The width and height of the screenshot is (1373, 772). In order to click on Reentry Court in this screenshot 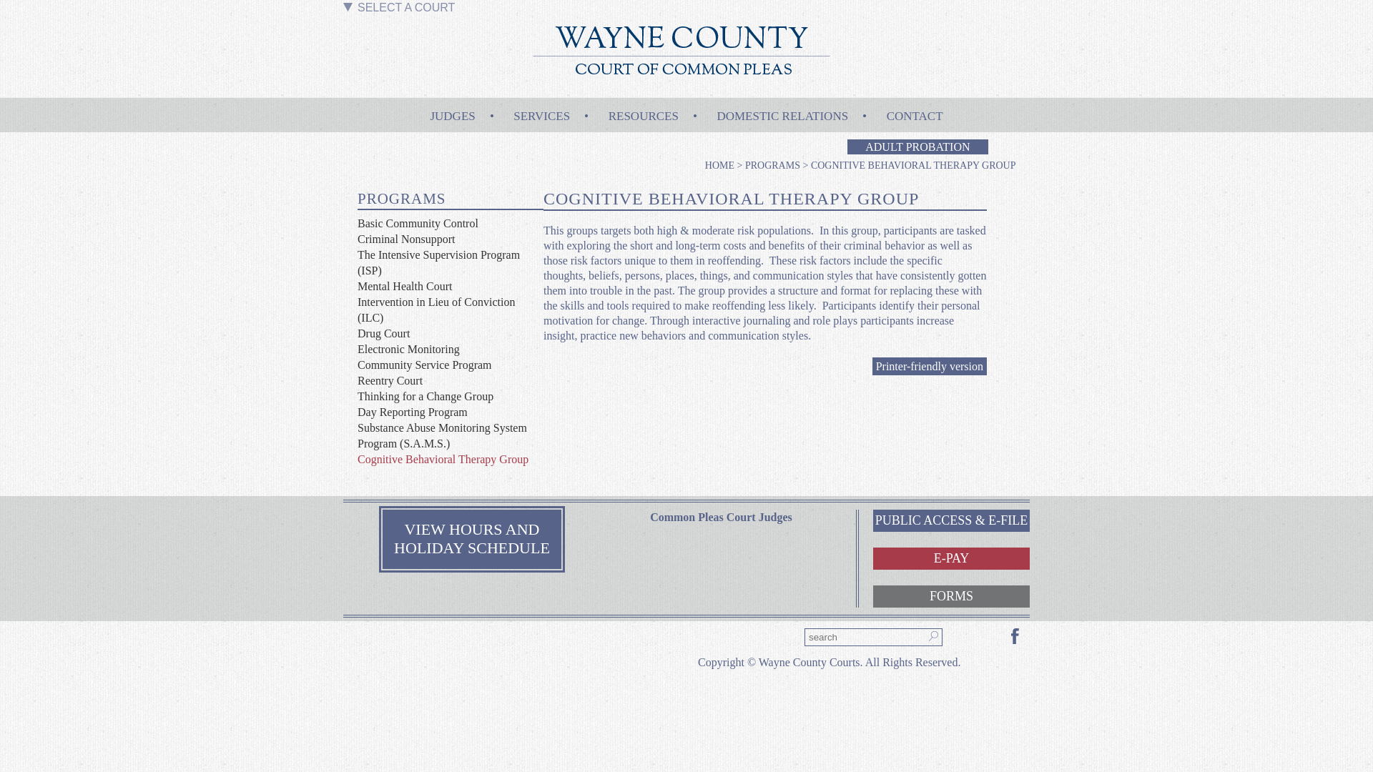, I will do `click(390, 380)`.